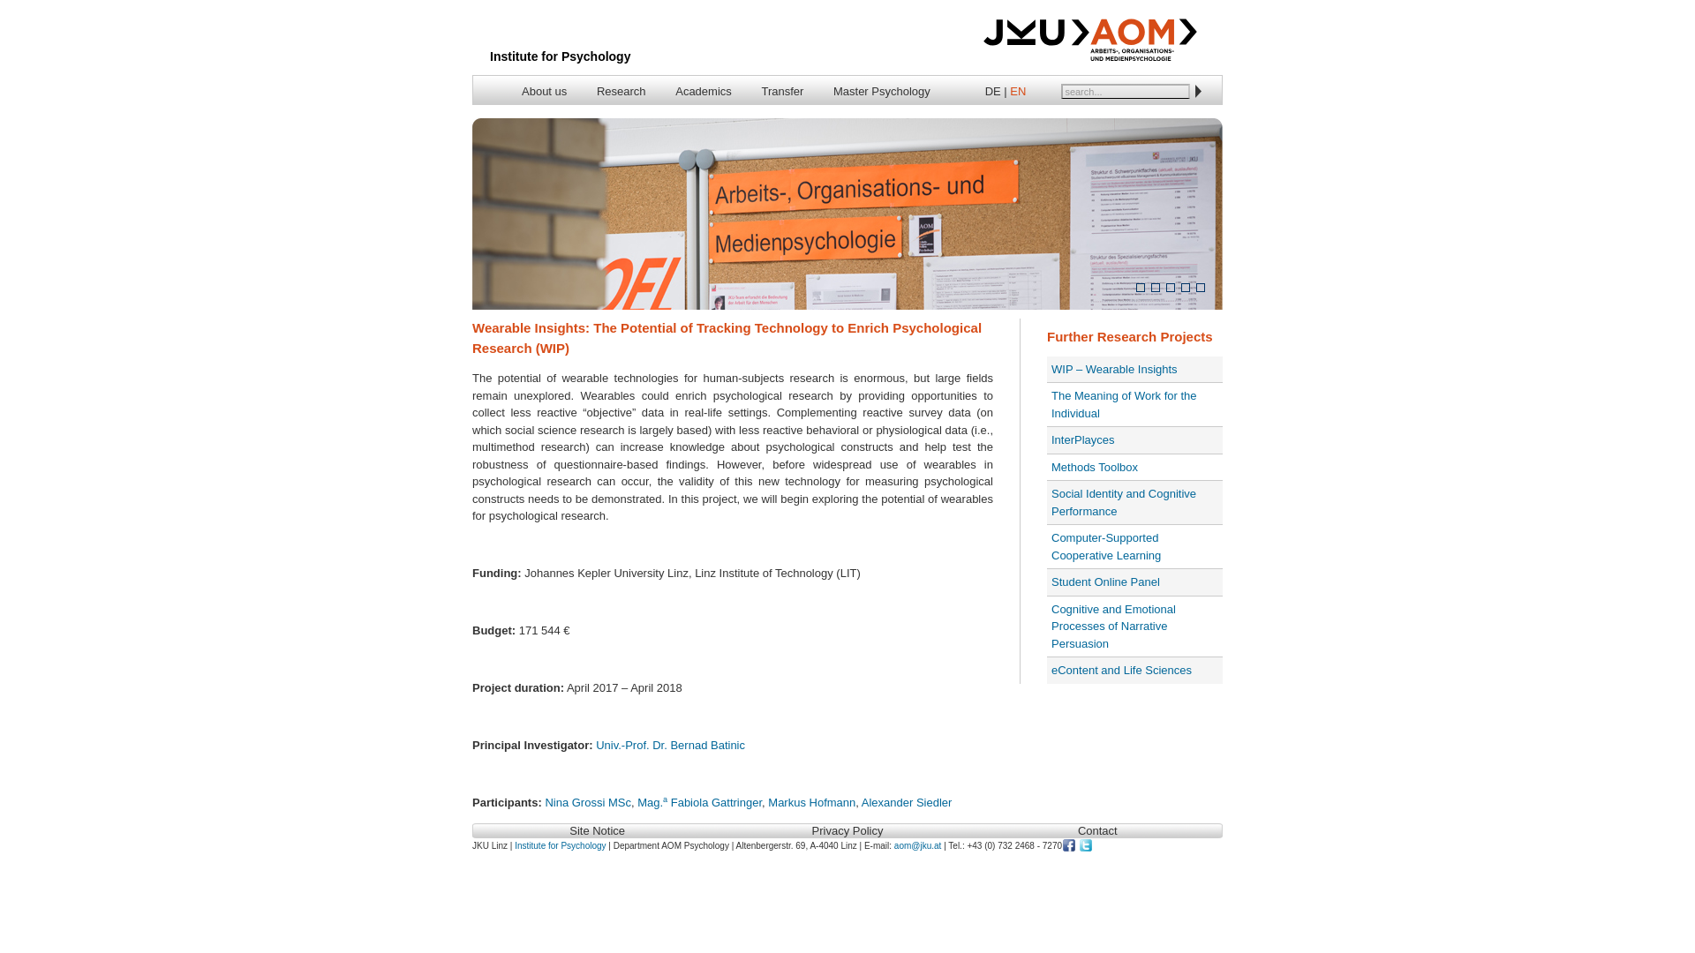 The image size is (1695, 953). What do you see at coordinates (1123, 404) in the screenshot?
I see `The Meaning of Work for the Individual` at bounding box center [1123, 404].